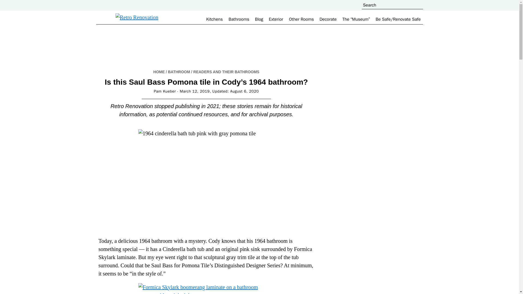  What do you see at coordinates (239, 19) in the screenshot?
I see `Bathrooms` at bounding box center [239, 19].